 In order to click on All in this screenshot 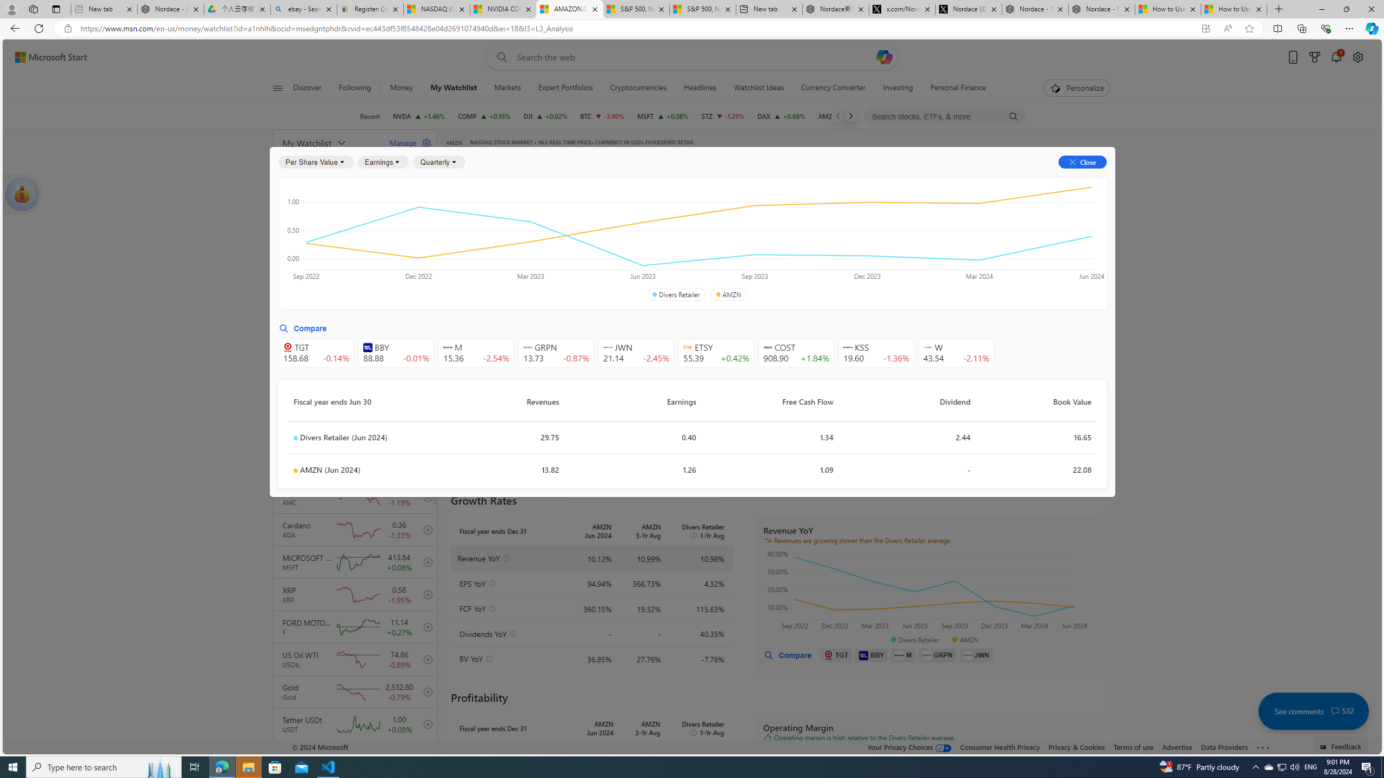, I will do `click(456, 241)`.